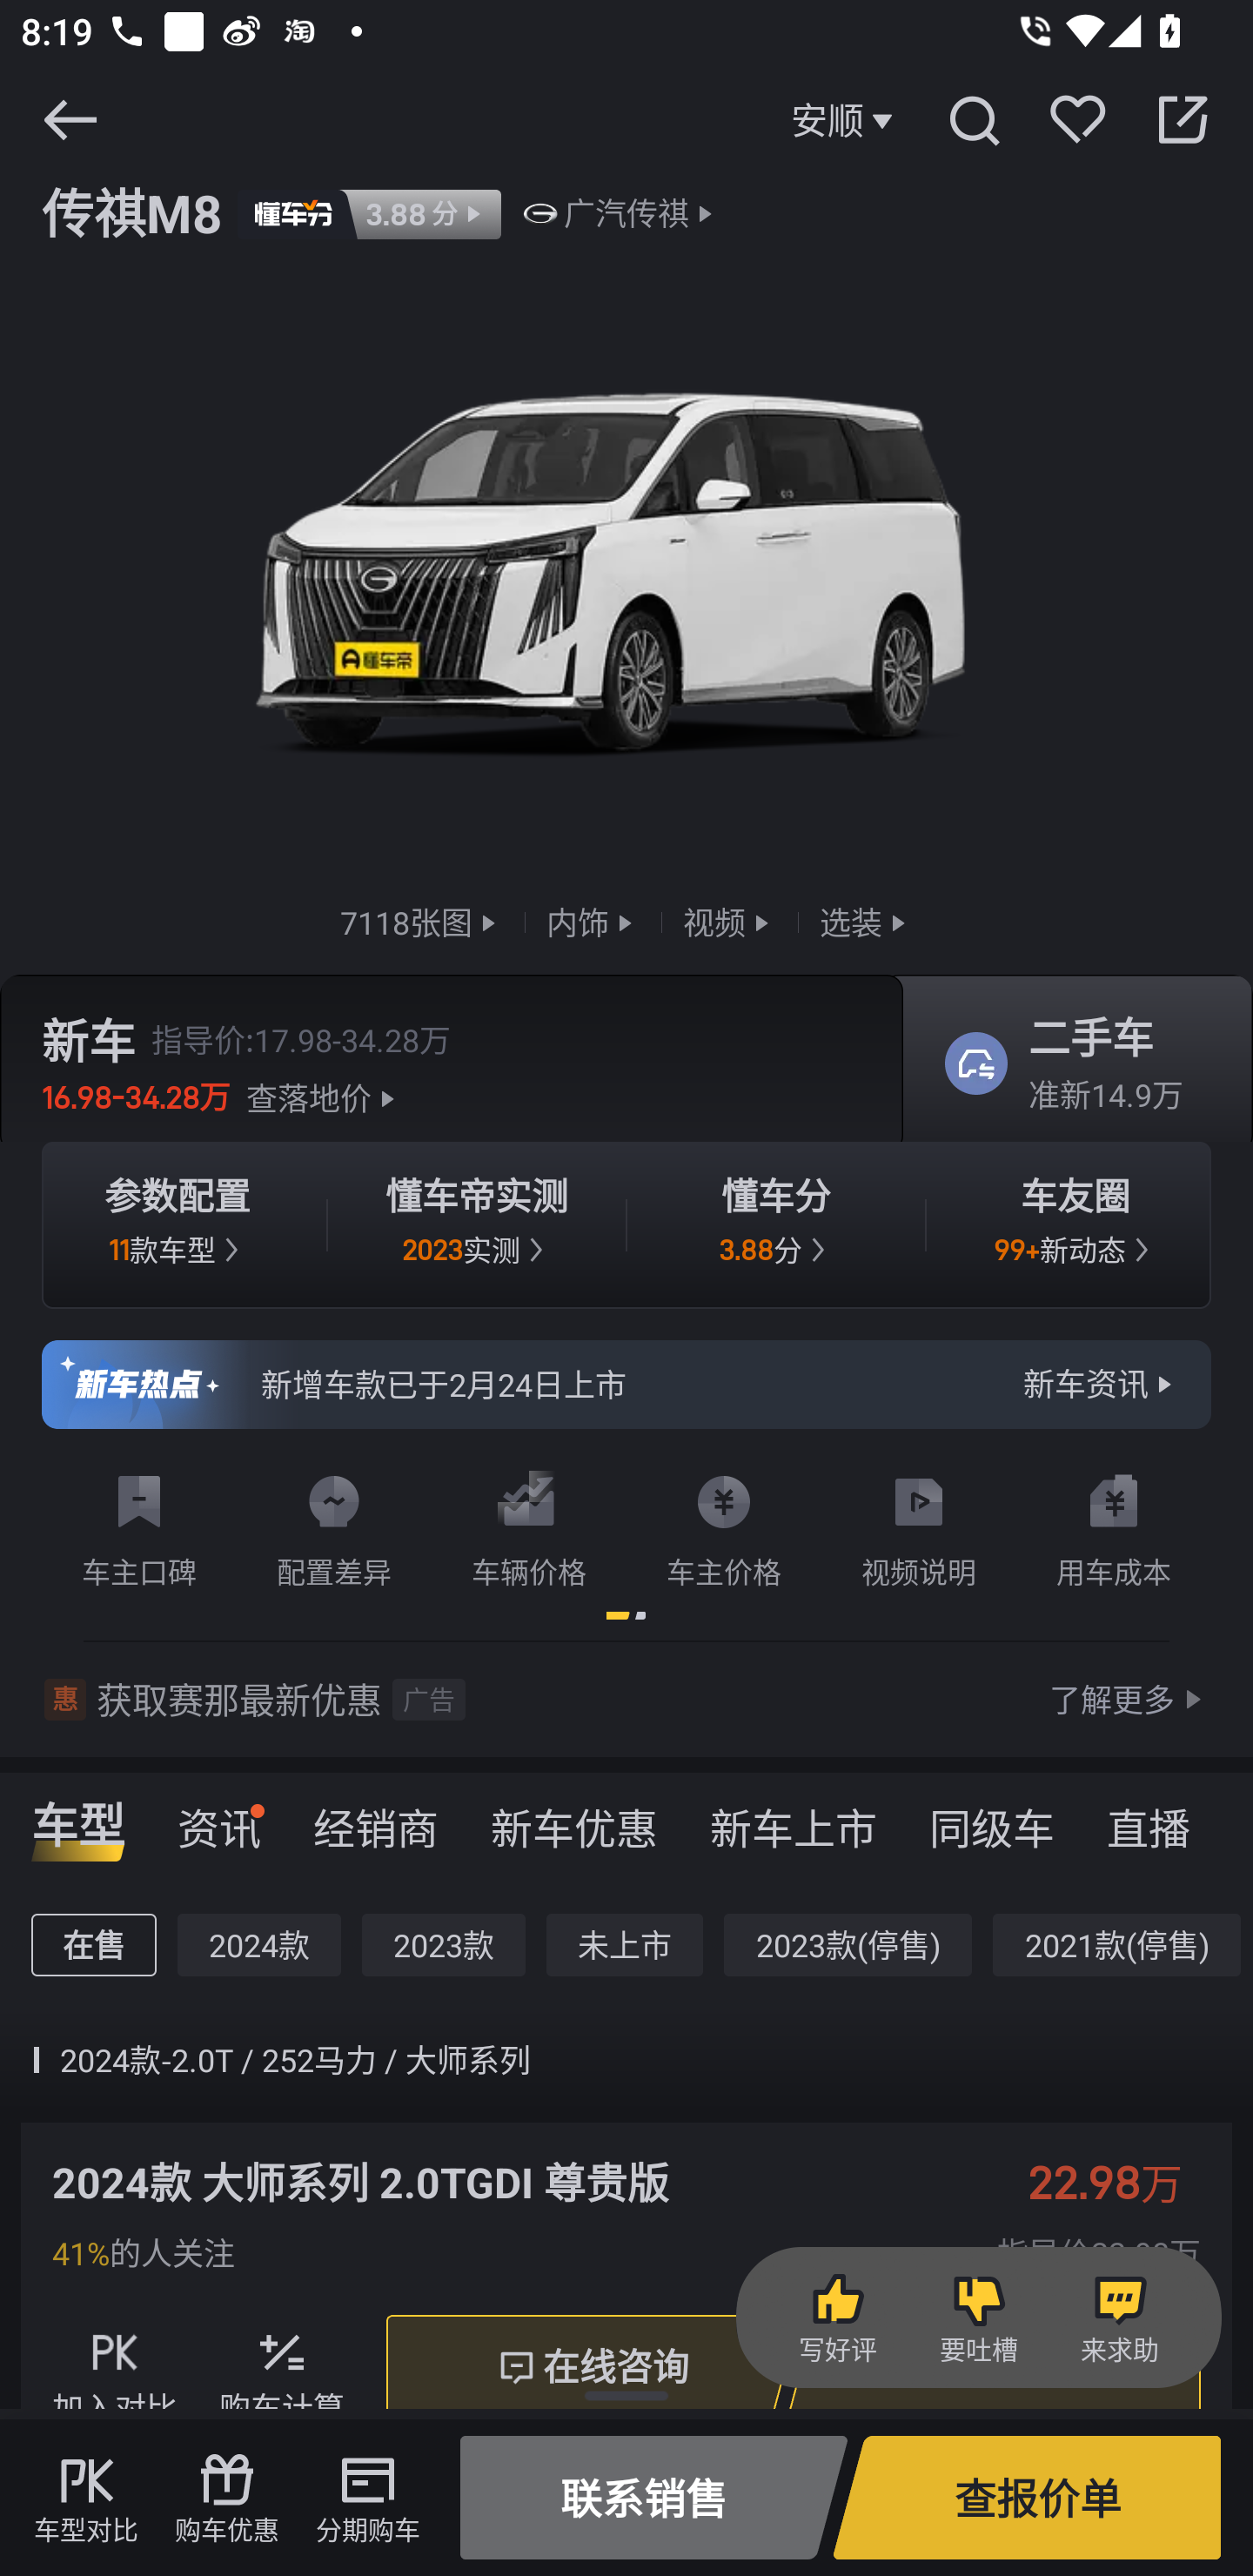  What do you see at coordinates (624, 1944) in the screenshot?
I see `未上市` at bounding box center [624, 1944].